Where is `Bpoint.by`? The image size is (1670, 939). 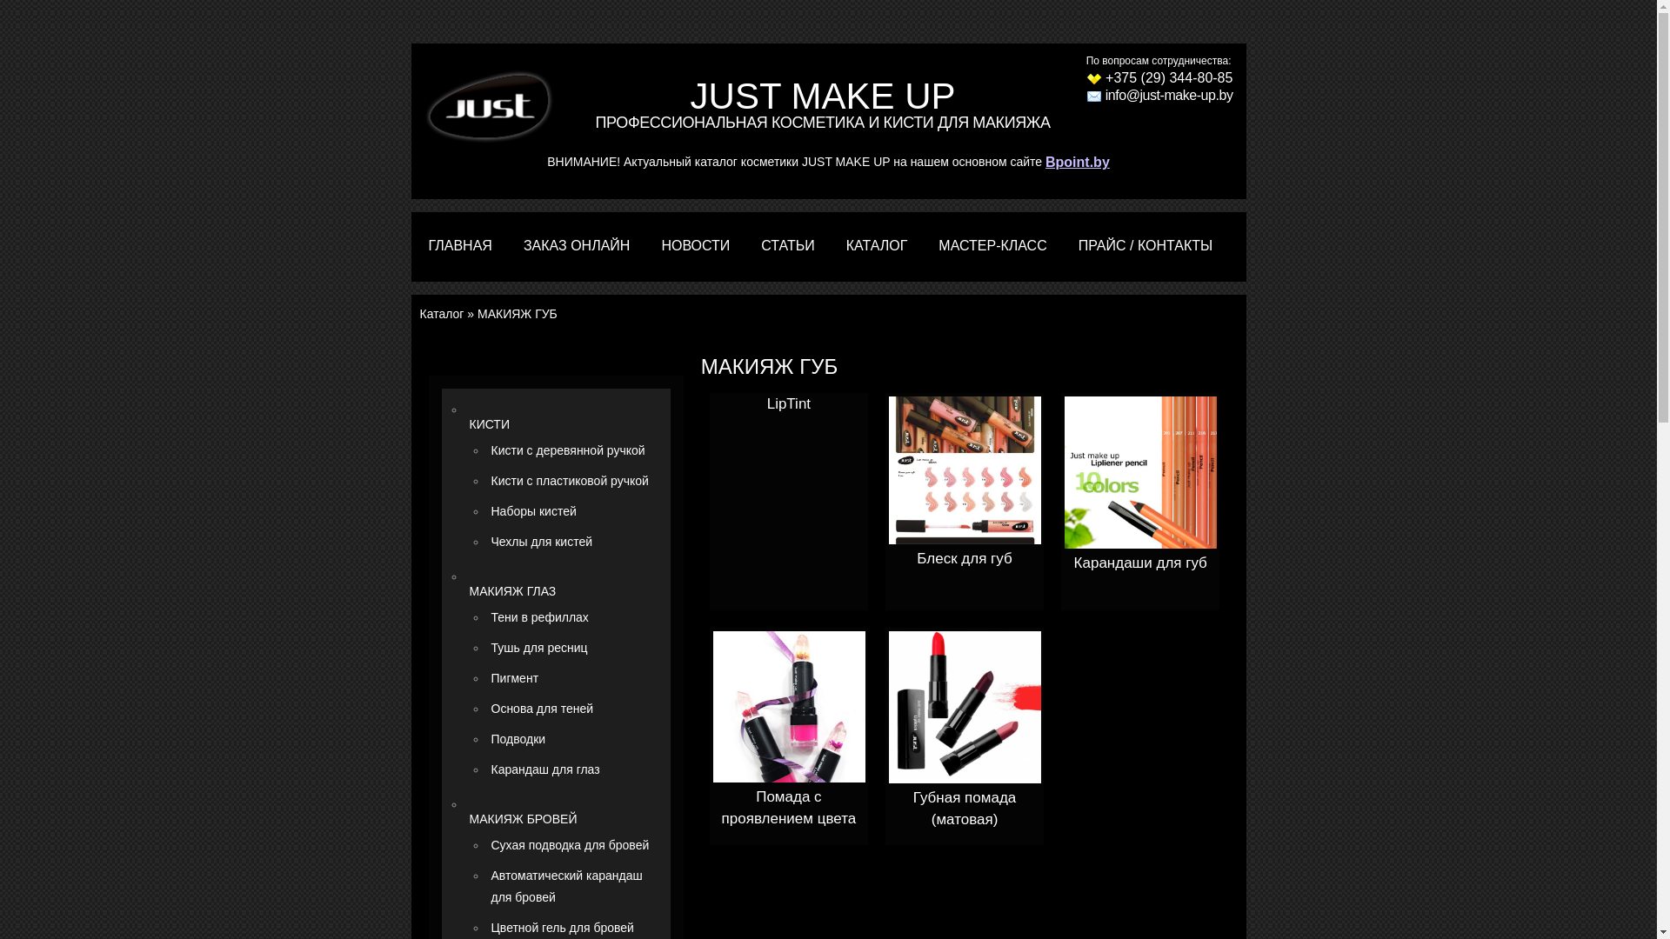
Bpoint.by is located at coordinates (1078, 162).